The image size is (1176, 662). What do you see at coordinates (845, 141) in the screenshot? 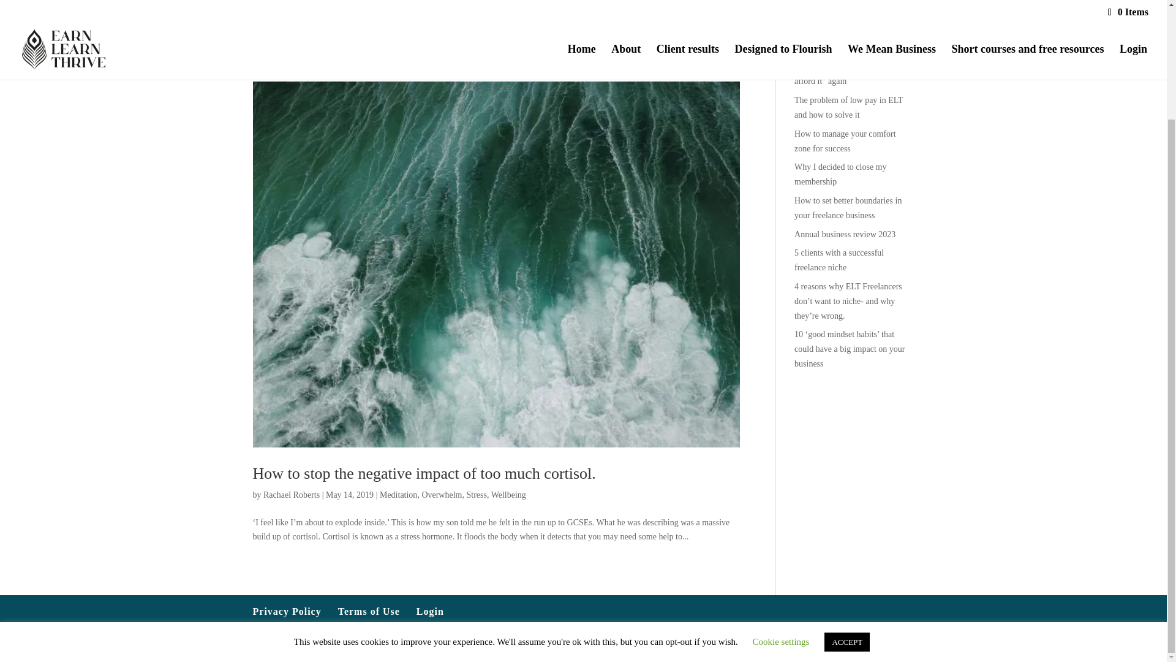
I see `How to manage your comfort zone for success` at bounding box center [845, 141].